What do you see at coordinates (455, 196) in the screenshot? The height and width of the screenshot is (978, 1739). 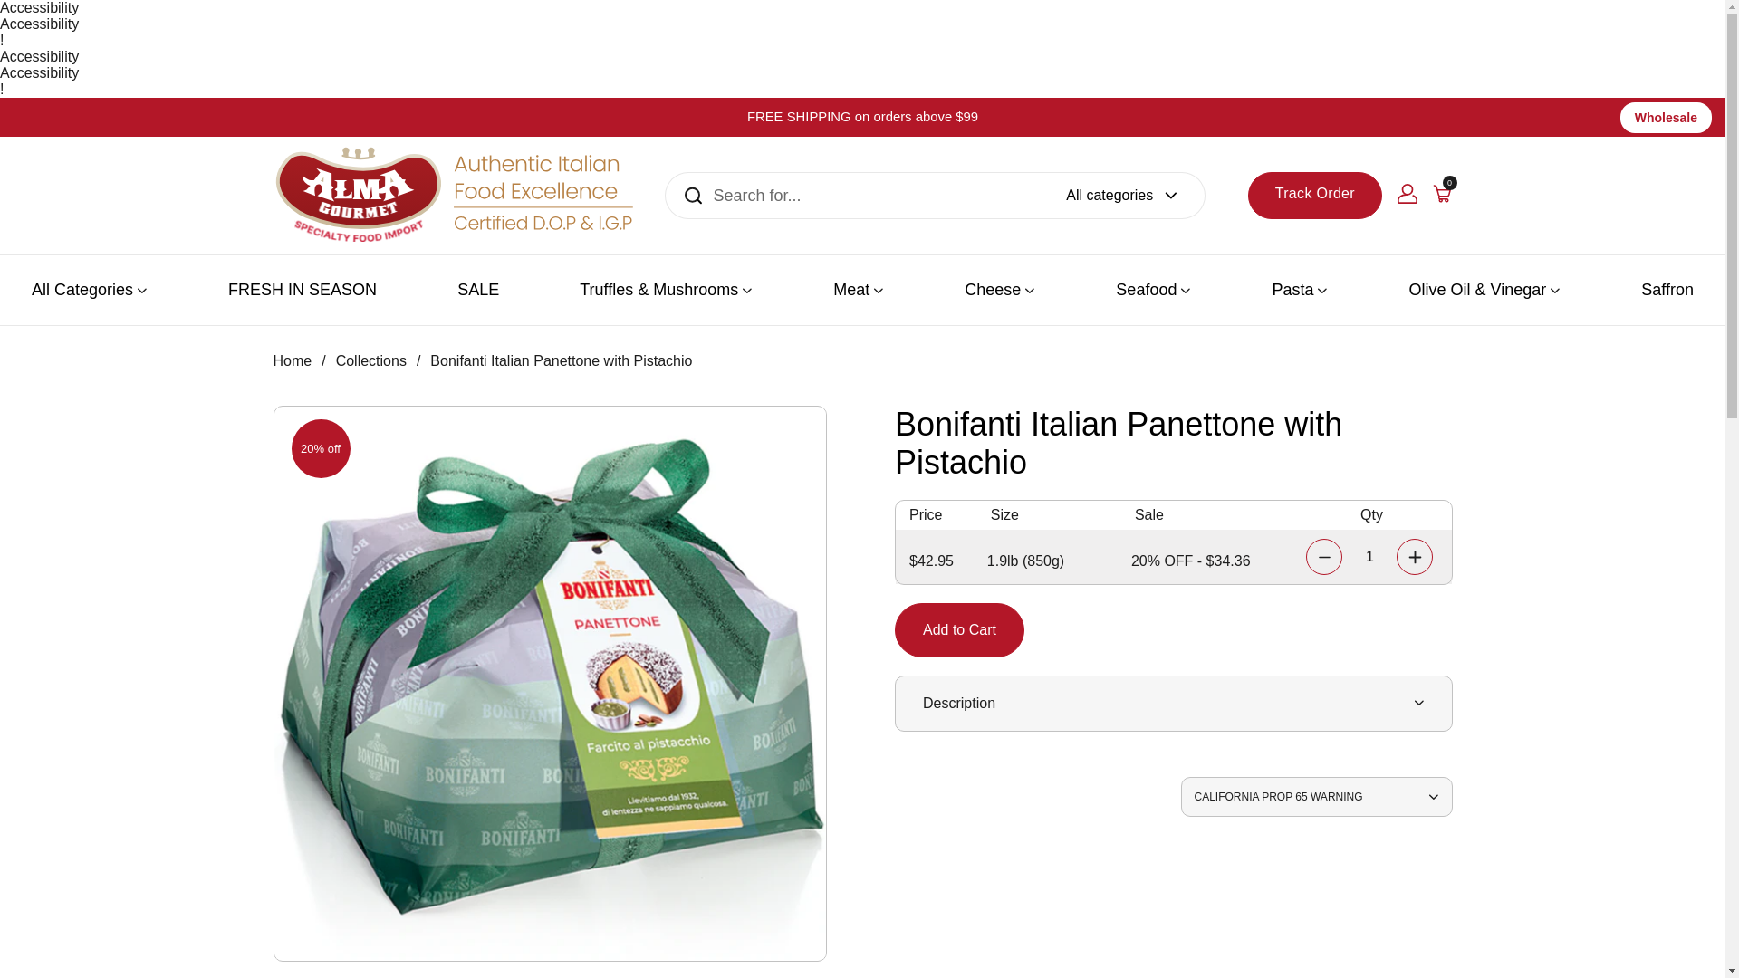 I see `Alma Gourmet` at bounding box center [455, 196].